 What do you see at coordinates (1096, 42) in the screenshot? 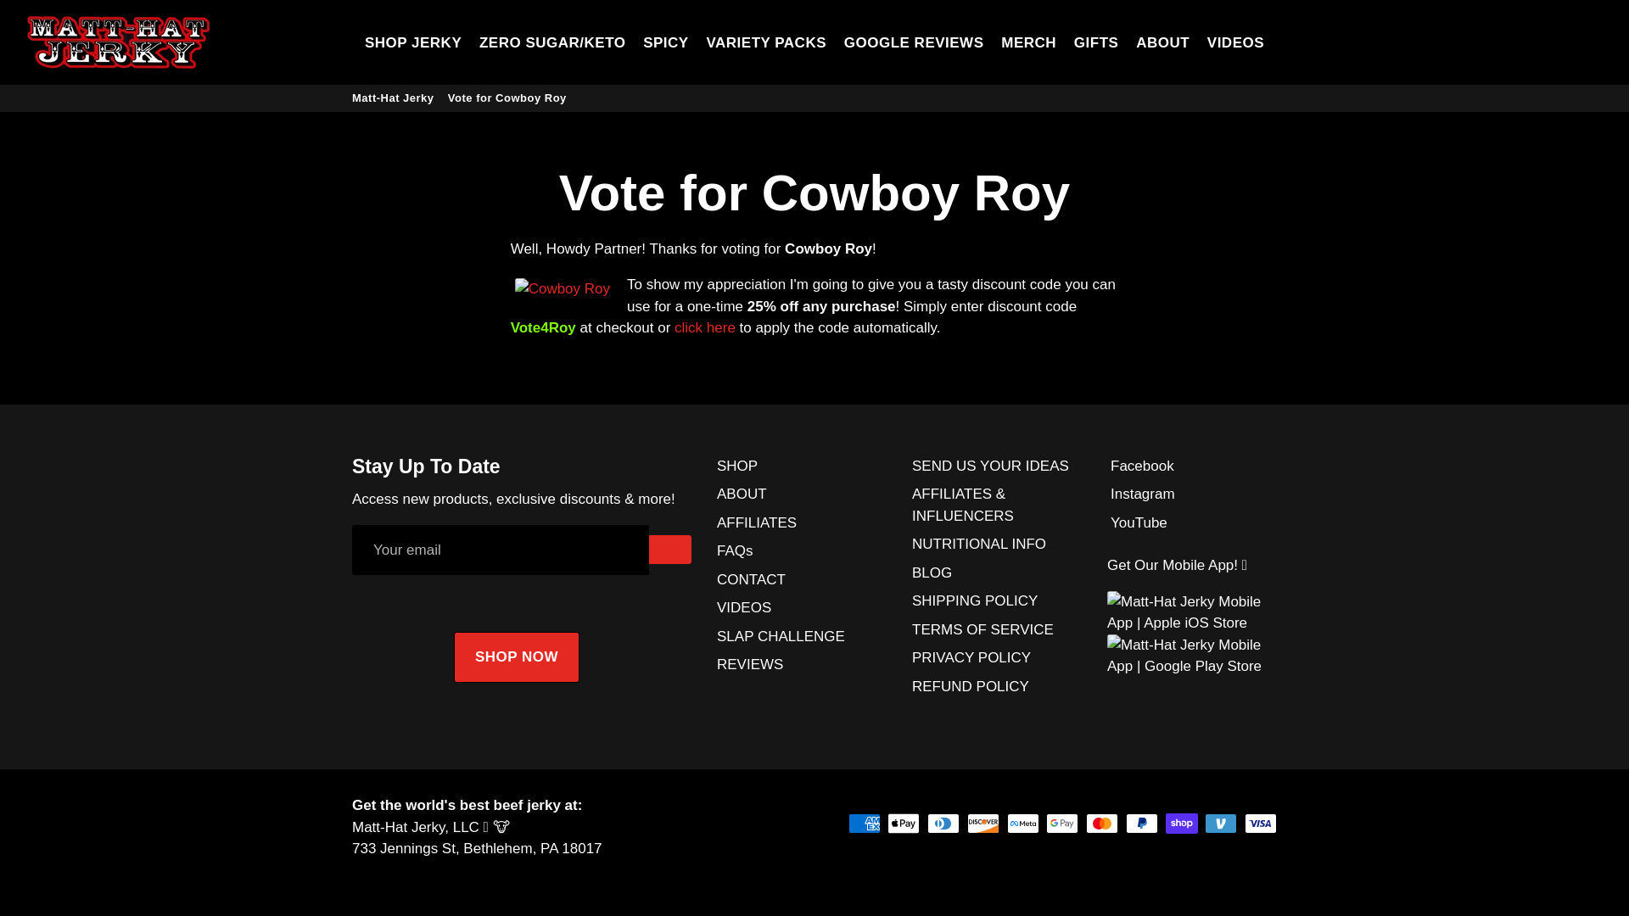
I see `GIFTS` at bounding box center [1096, 42].